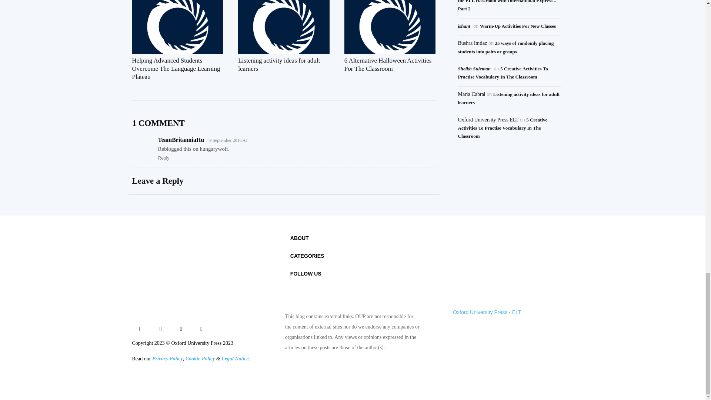 This screenshot has width=711, height=400. What do you see at coordinates (388, 64) in the screenshot?
I see `6 Alternative Halloween Activities For The Classroom` at bounding box center [388, 64].